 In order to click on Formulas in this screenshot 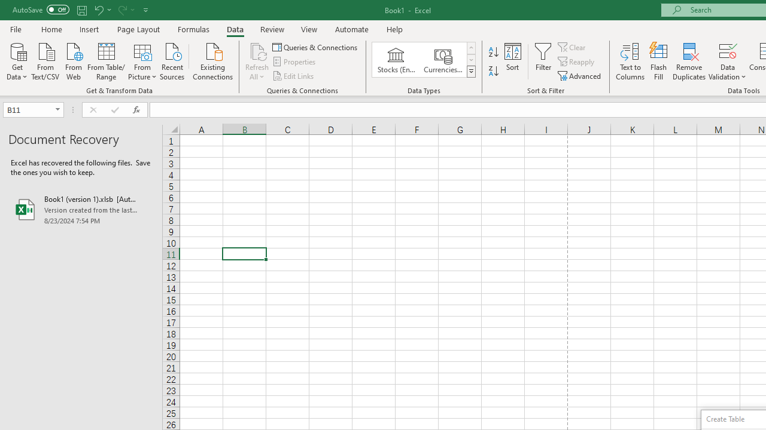, I will do `click(193, 29)`.